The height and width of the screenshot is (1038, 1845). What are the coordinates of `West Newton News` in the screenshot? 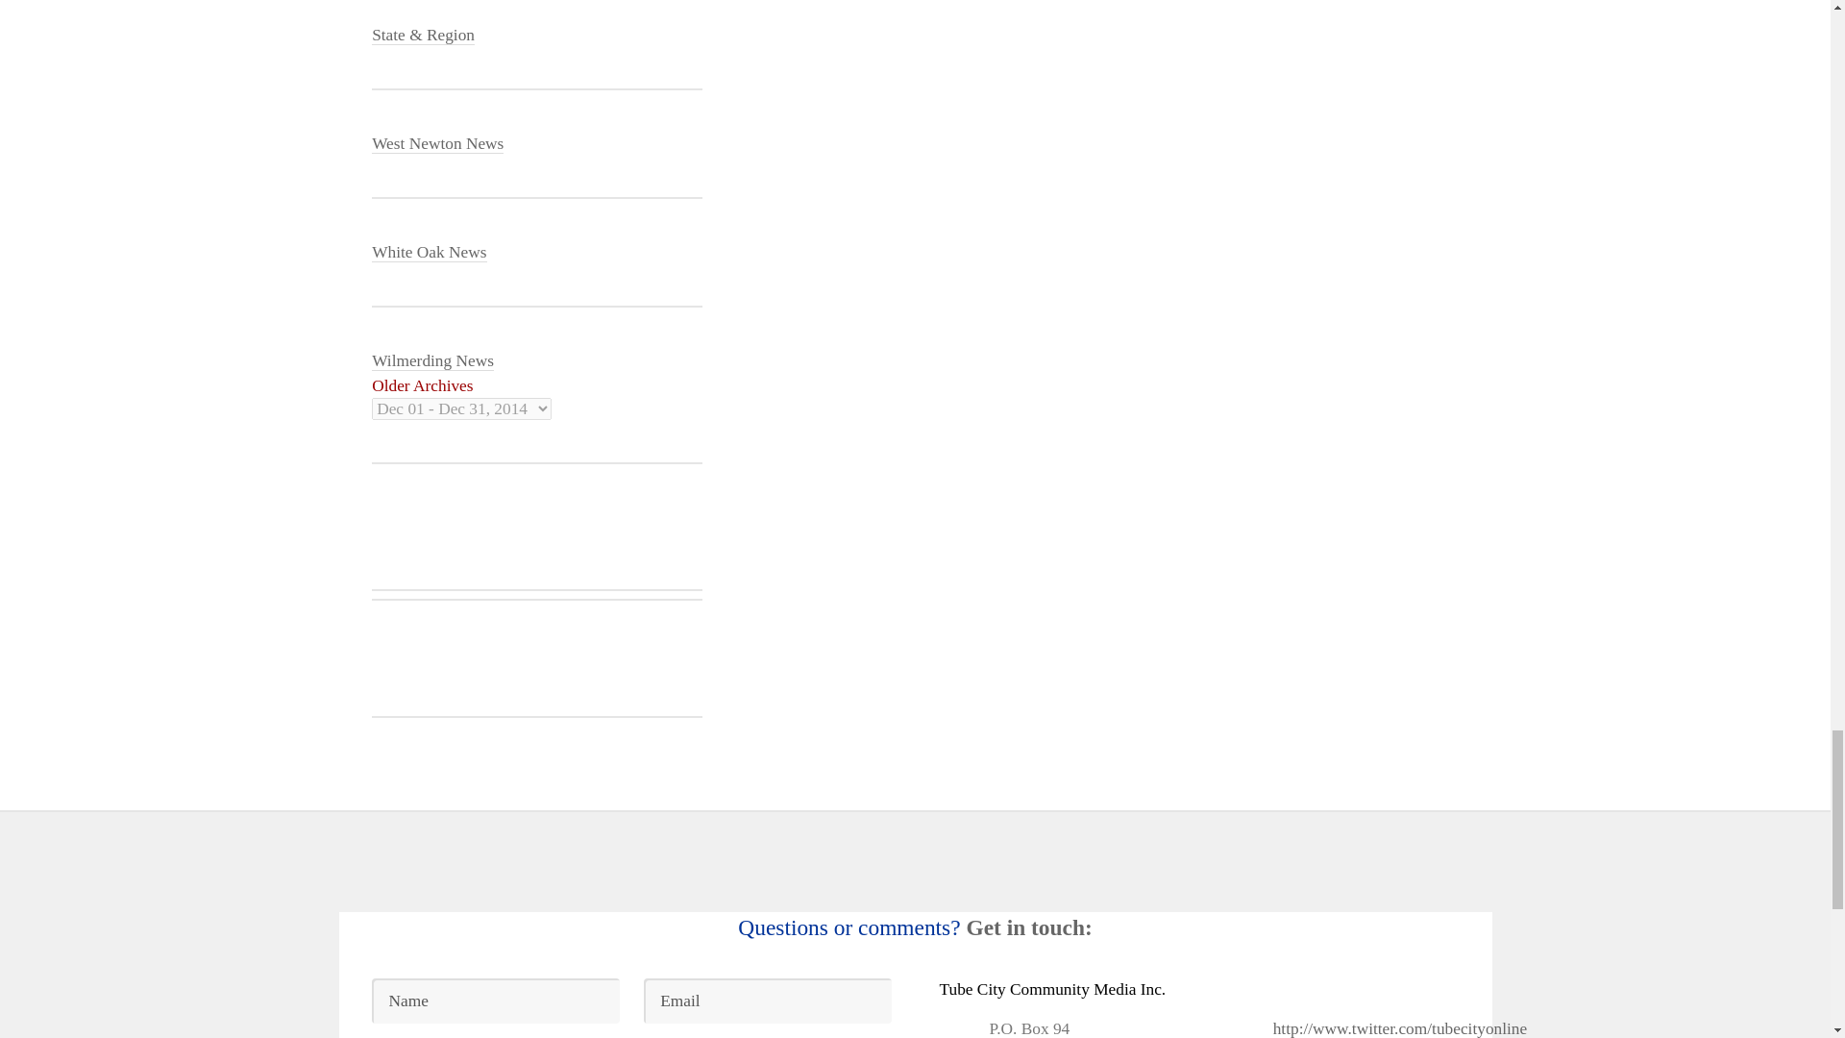 It's located at (438, 144).